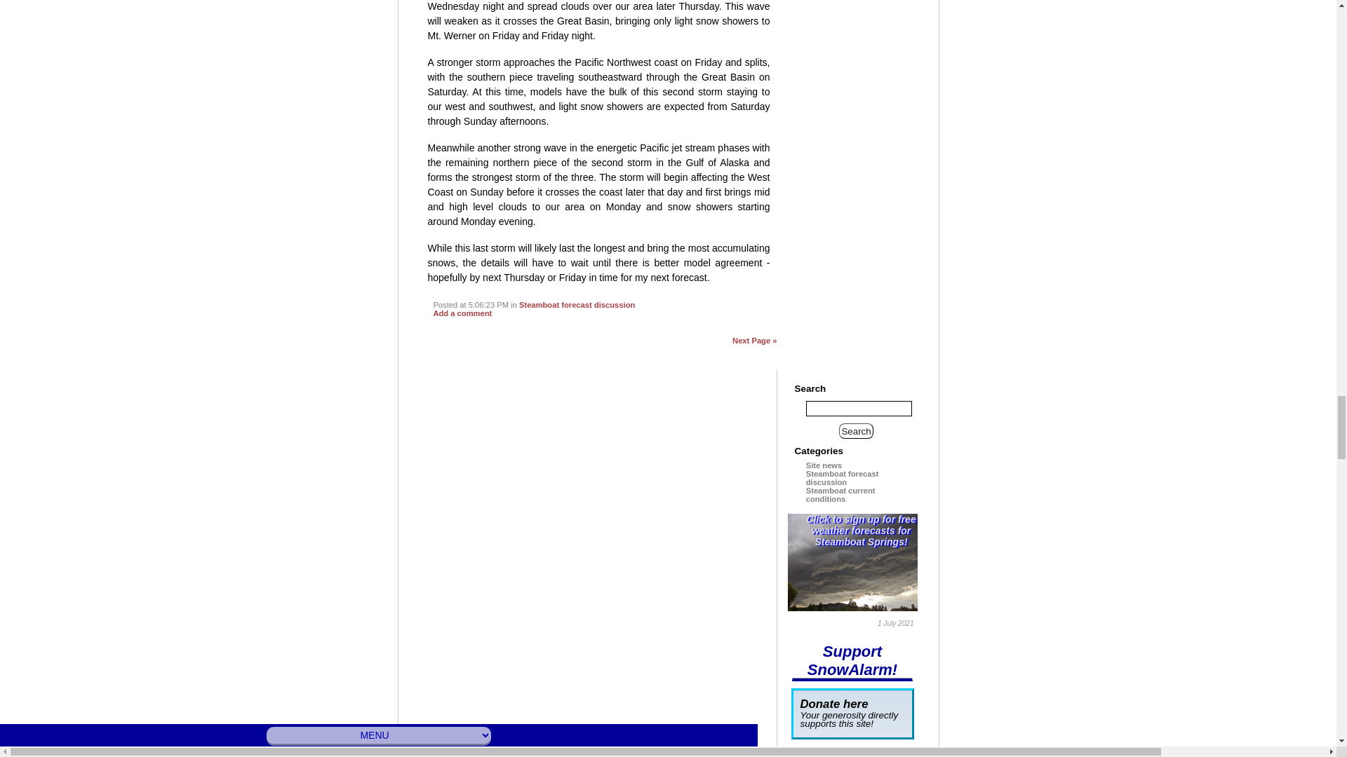 This screenshot has width=1347, height=757. Describe the element at coordinates (857, 430) in the screenshot. I see `Search` at that location.